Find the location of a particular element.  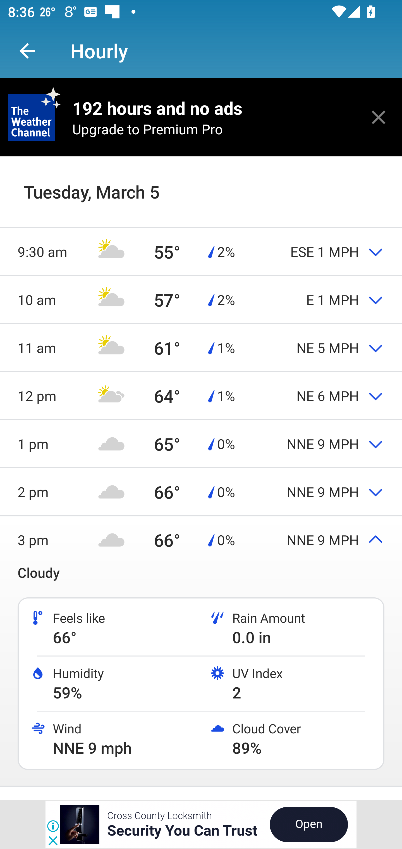

3 pm 66° 0% NNE 9 MPH is located at coordinates (201, 540).